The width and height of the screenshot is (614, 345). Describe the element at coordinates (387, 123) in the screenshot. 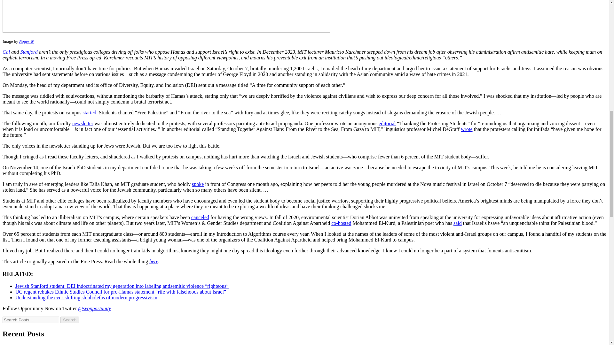

I see `editorial` at that location.